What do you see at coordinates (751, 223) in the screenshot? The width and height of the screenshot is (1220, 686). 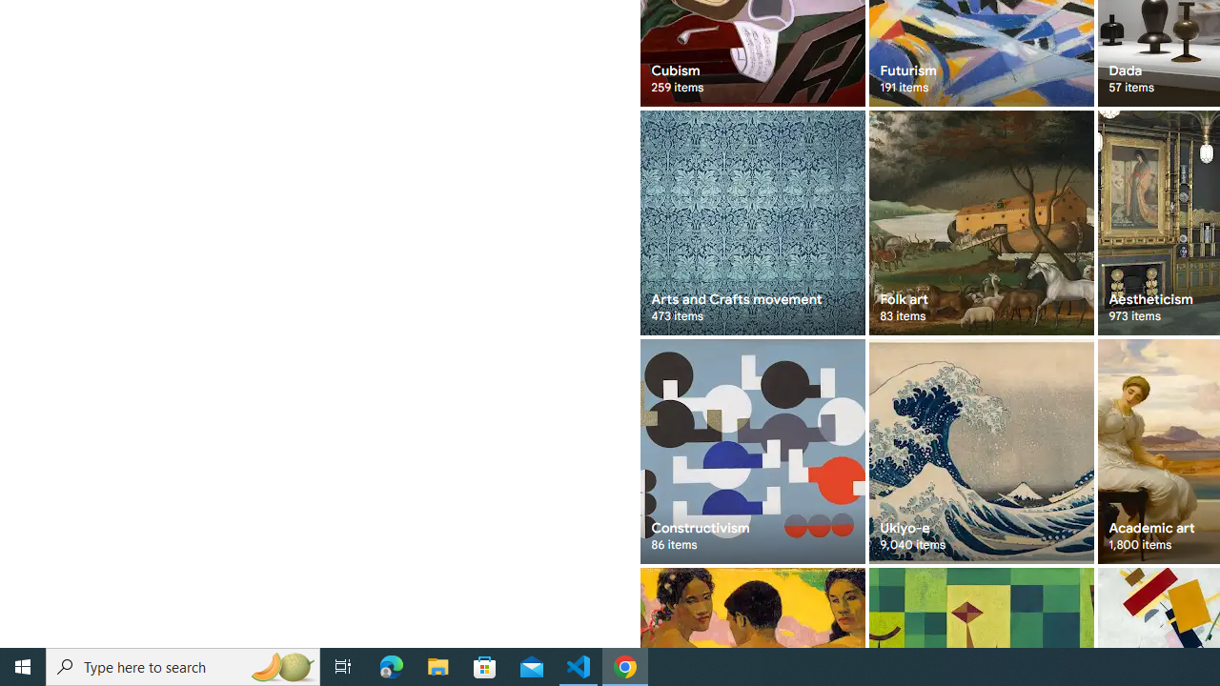 I see `Arts and Crafts movement 473 items` at bounding box center [751, 223].